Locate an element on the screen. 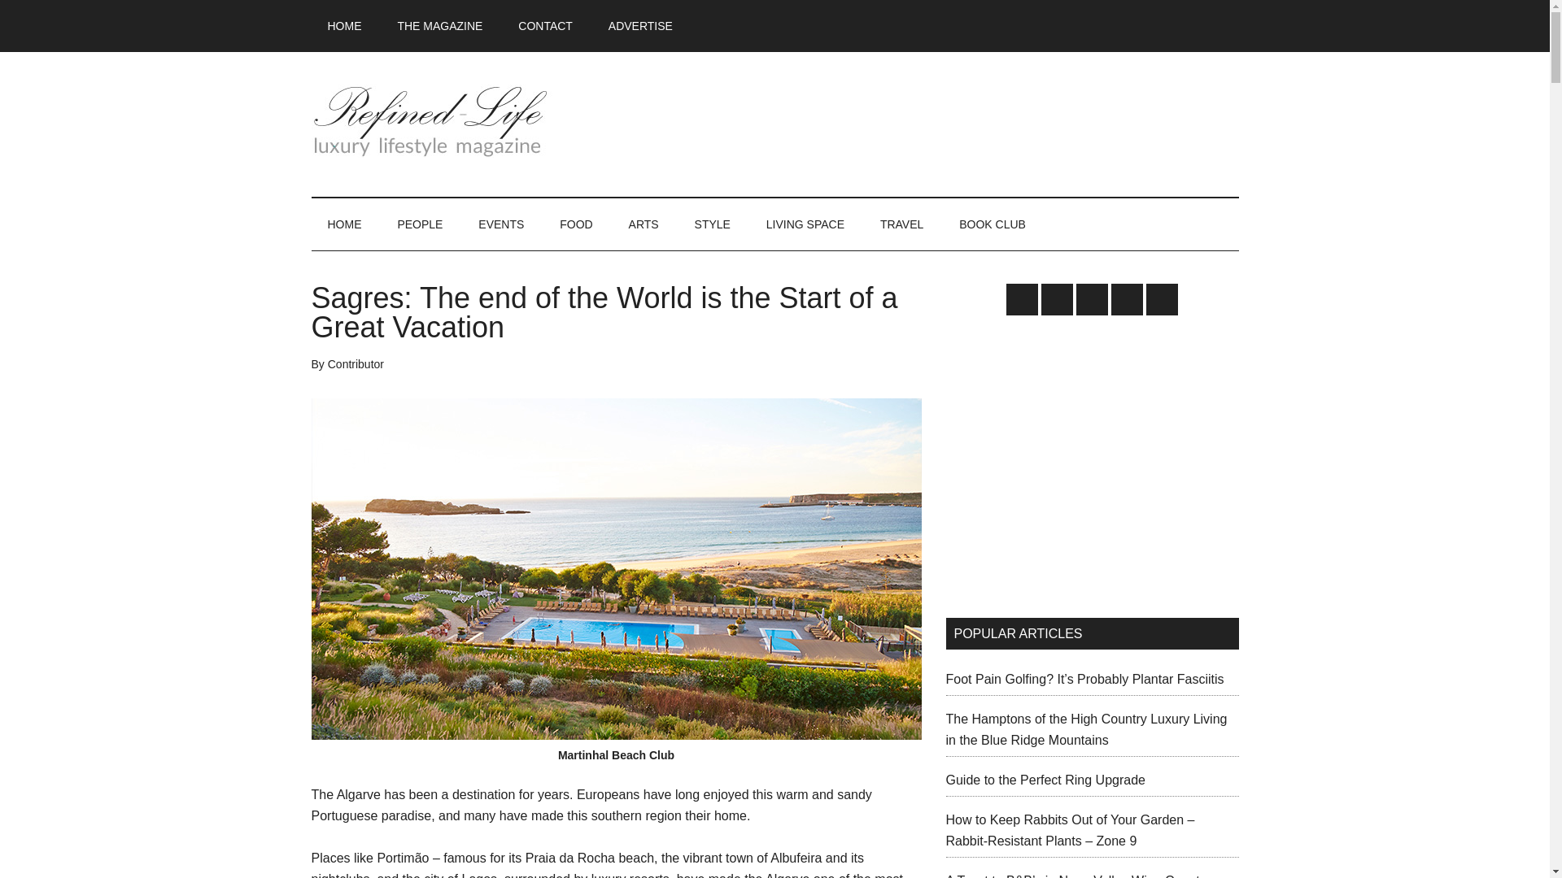 This screenshot has width=1562, height=878. LIVING SPACE is located at coordinates (805, 224).